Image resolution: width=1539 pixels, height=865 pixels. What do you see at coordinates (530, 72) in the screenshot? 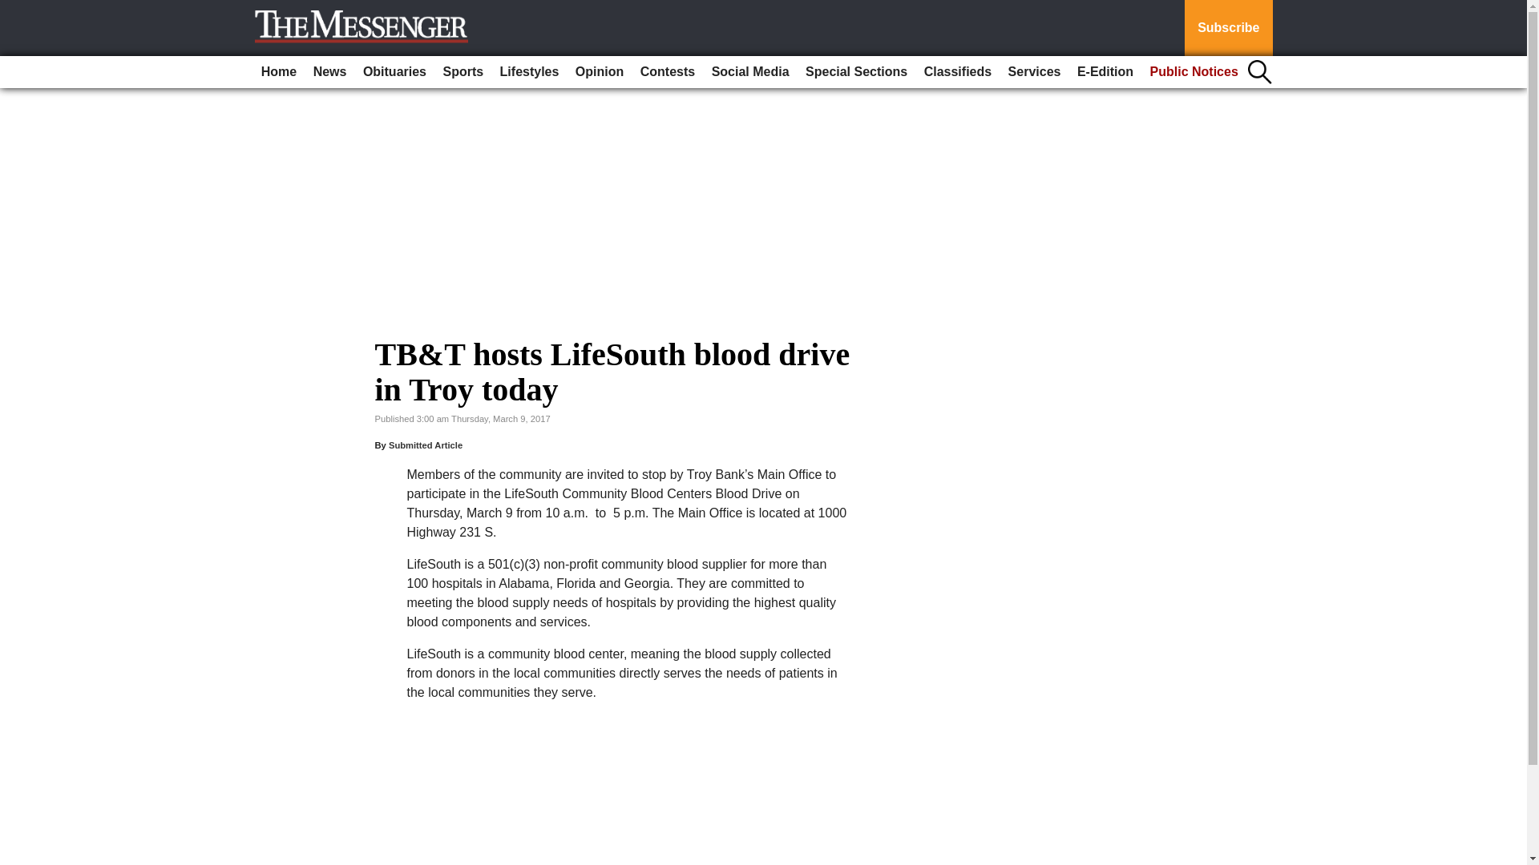
I see `Lifestyles` at bounding box center [530, 72].